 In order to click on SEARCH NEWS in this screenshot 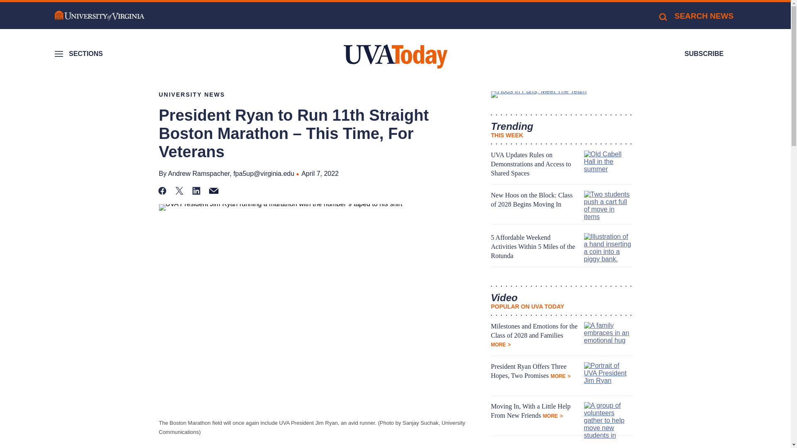, I will do `click(696, 16)`.